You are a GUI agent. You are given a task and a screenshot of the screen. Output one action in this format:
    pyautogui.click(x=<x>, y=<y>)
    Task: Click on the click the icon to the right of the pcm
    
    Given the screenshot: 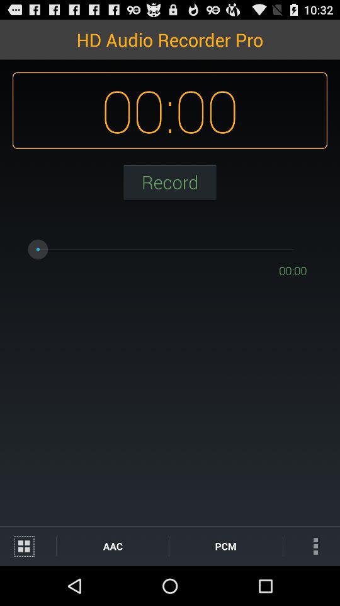 What is the action you would take?
    pyautogui.click(x=311, y=545)
    